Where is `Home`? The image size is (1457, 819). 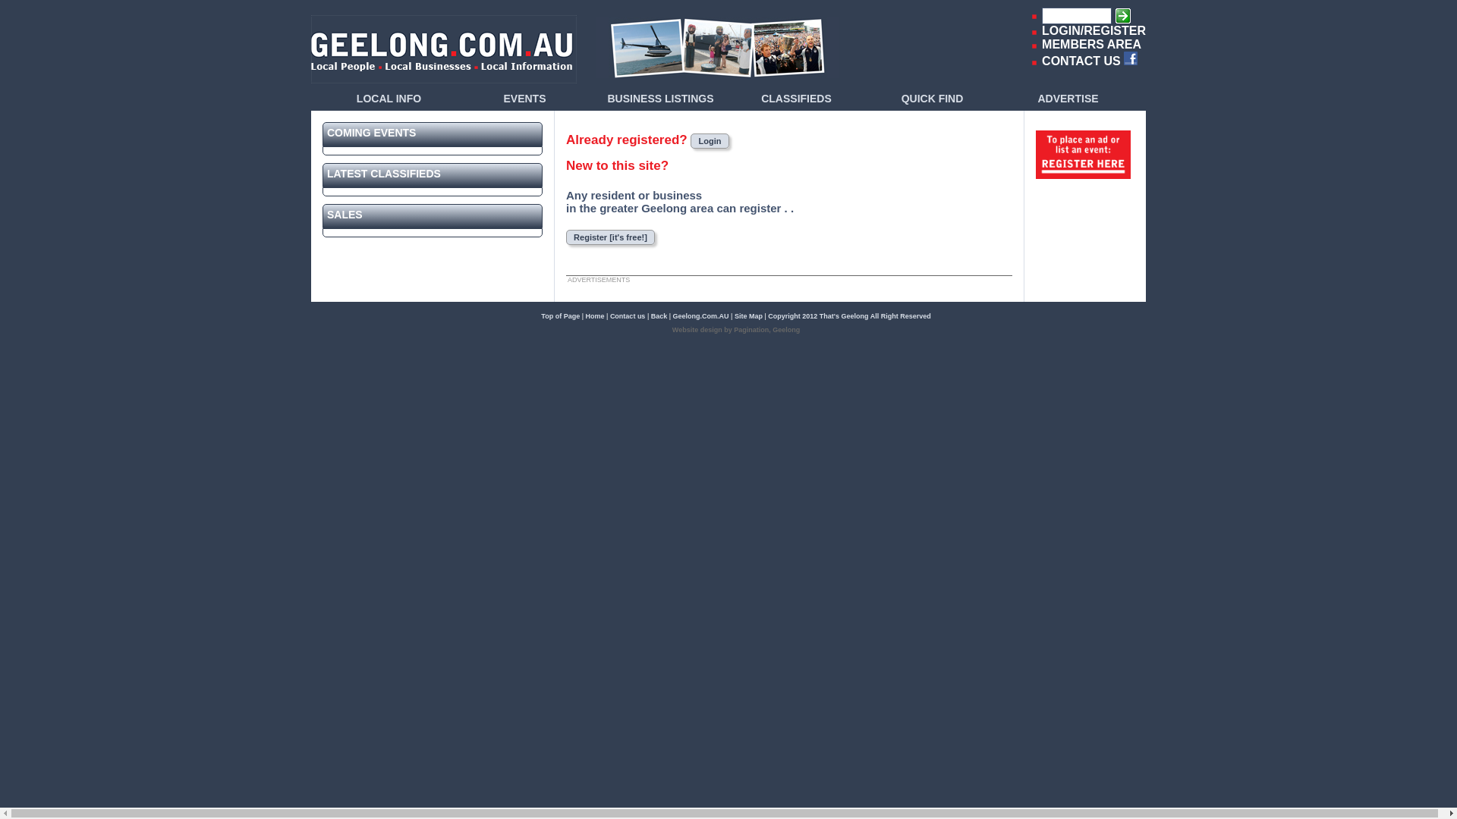
Home is located at coordinates (595, 316).